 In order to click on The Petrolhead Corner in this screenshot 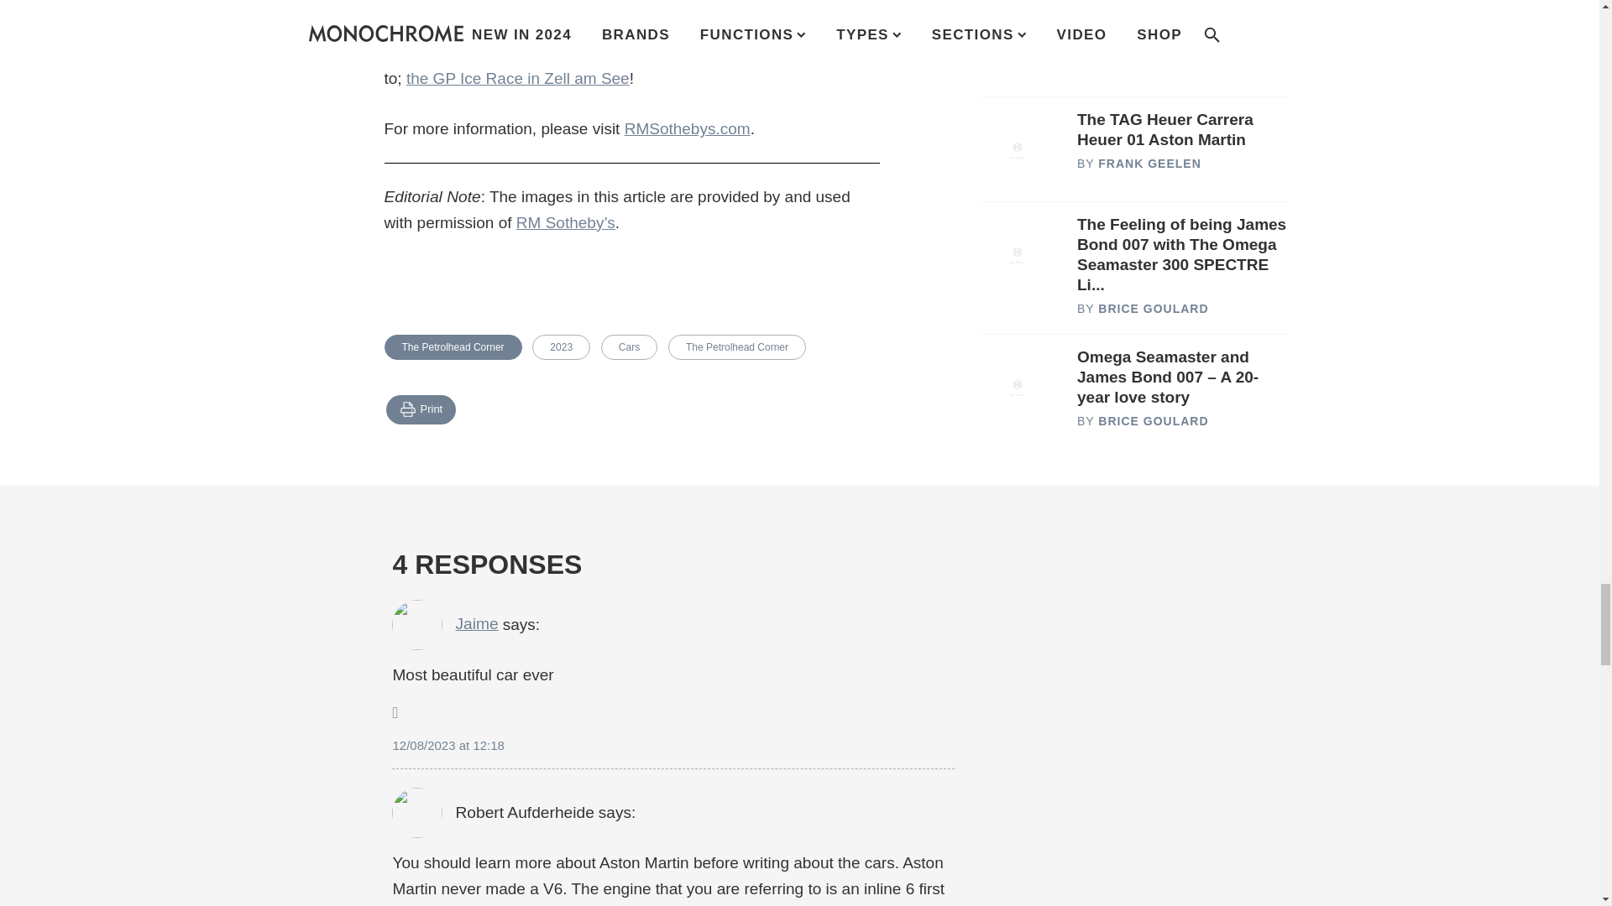, I will do `click(737, 346)`.